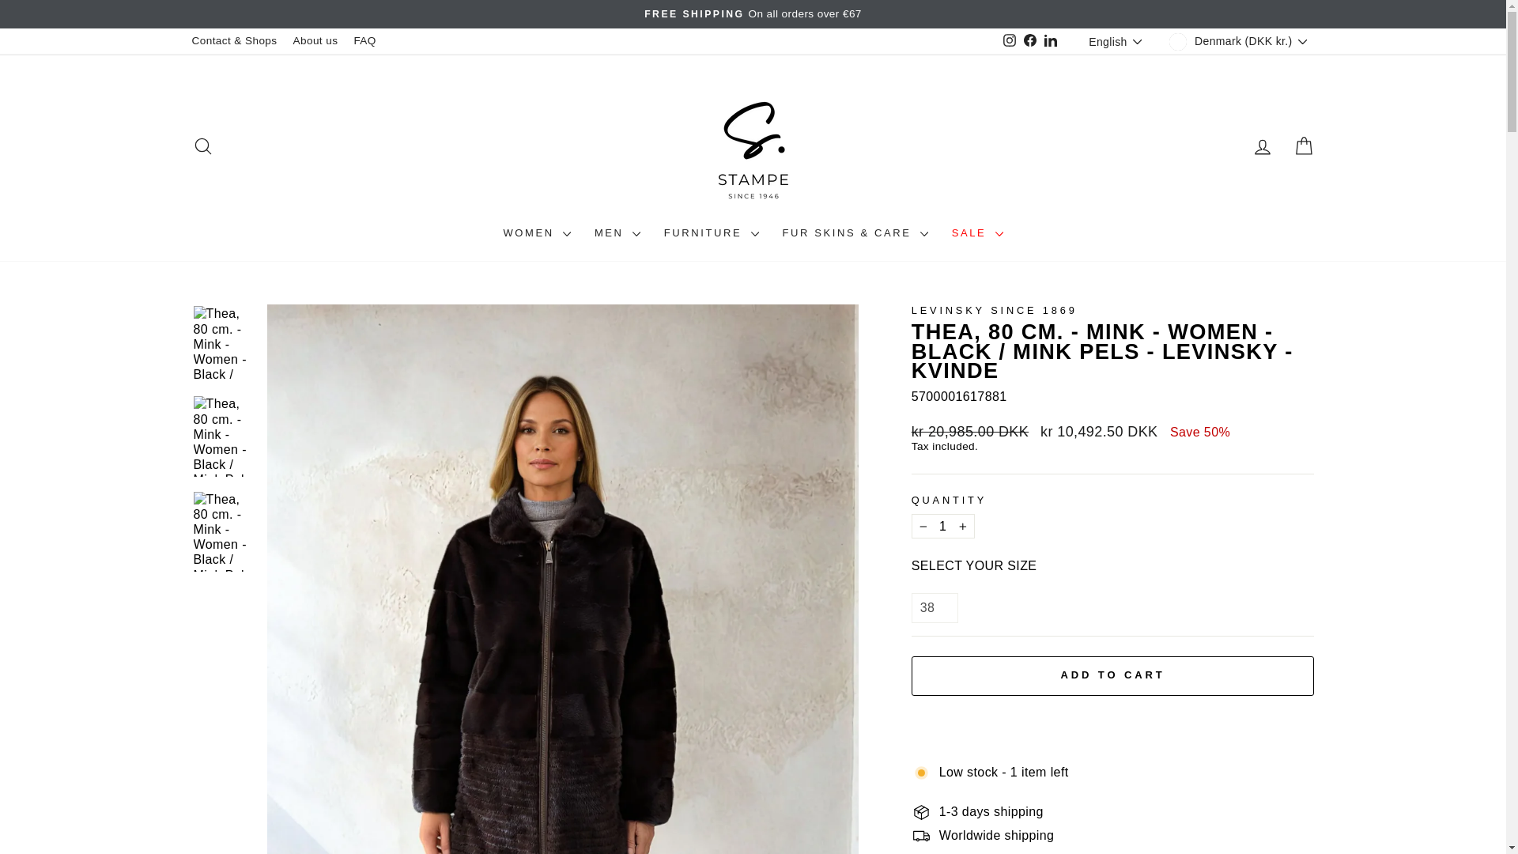  Describe the element at coordinates (1009, 40) in the screenshot. I see `Stampe Denmark on Instagram` at that location.